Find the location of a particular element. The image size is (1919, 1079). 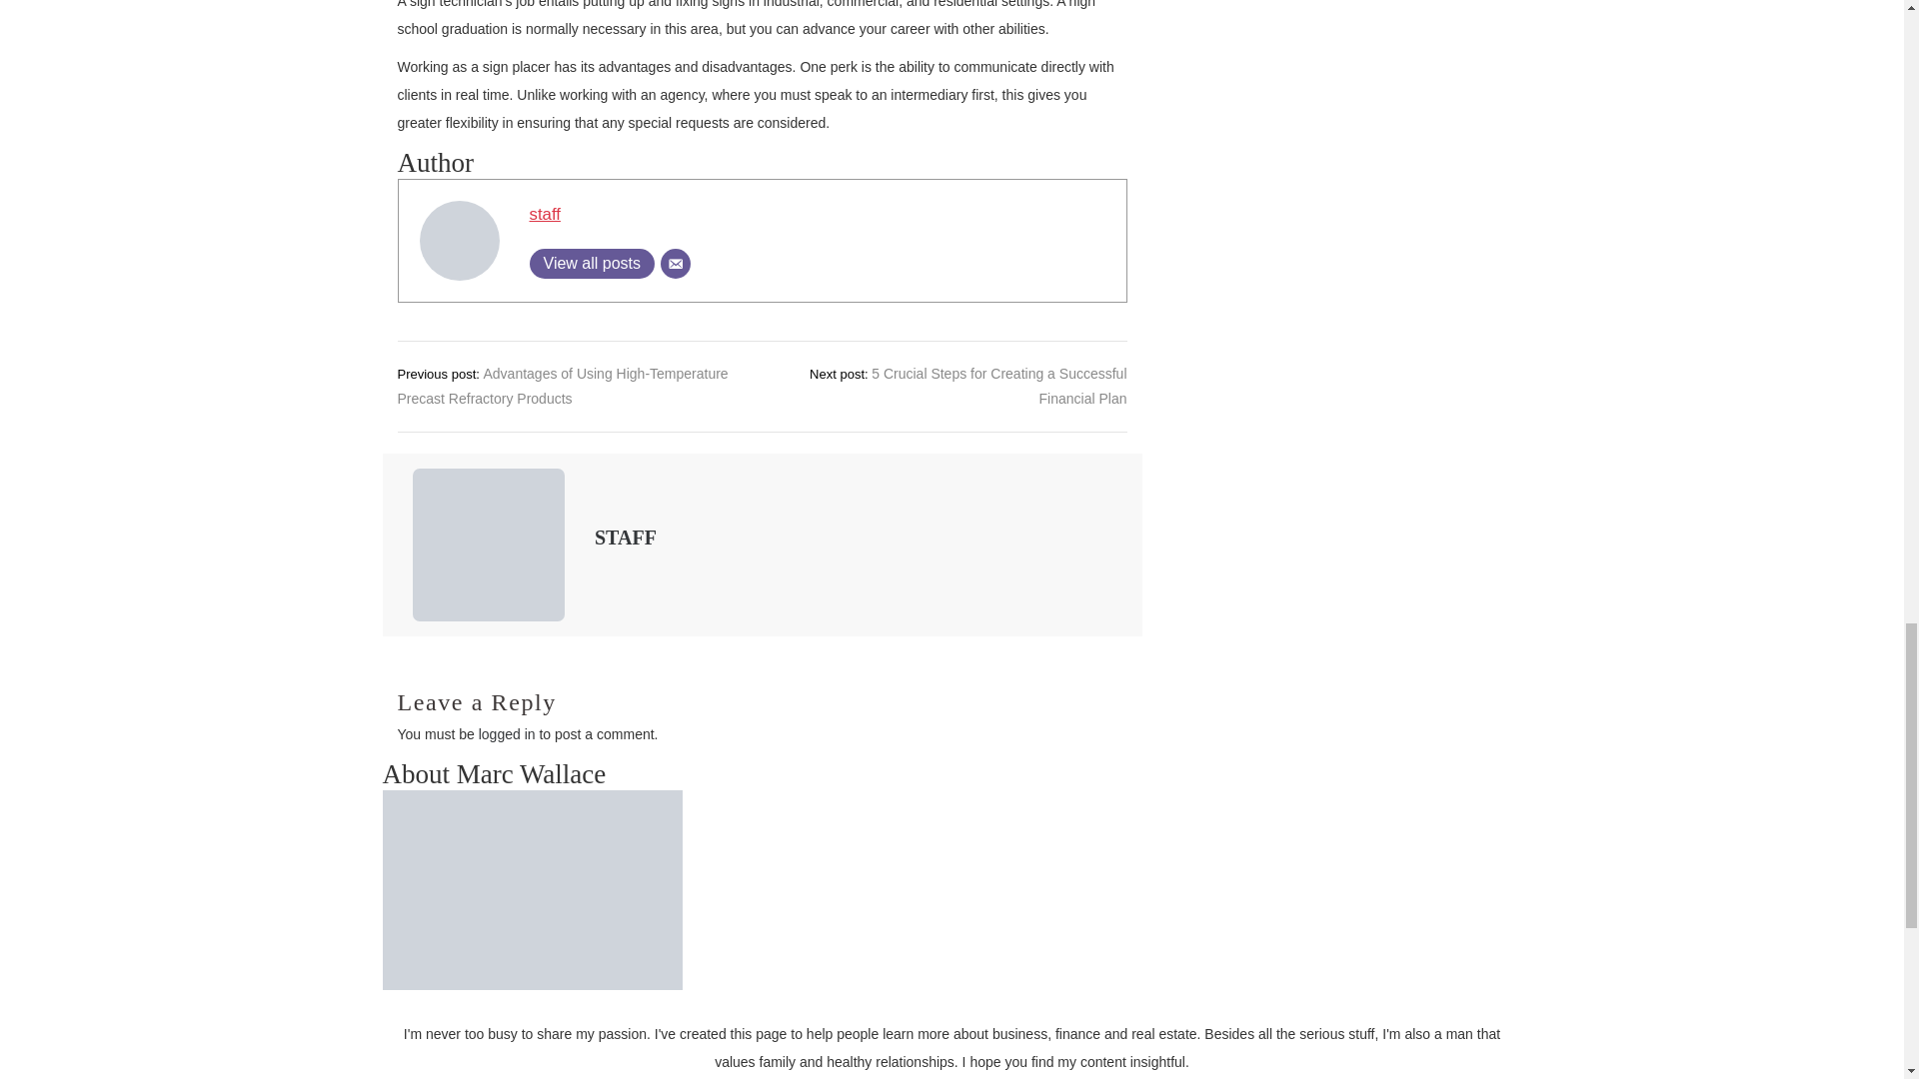

staff is located at coordinates (544, 214).